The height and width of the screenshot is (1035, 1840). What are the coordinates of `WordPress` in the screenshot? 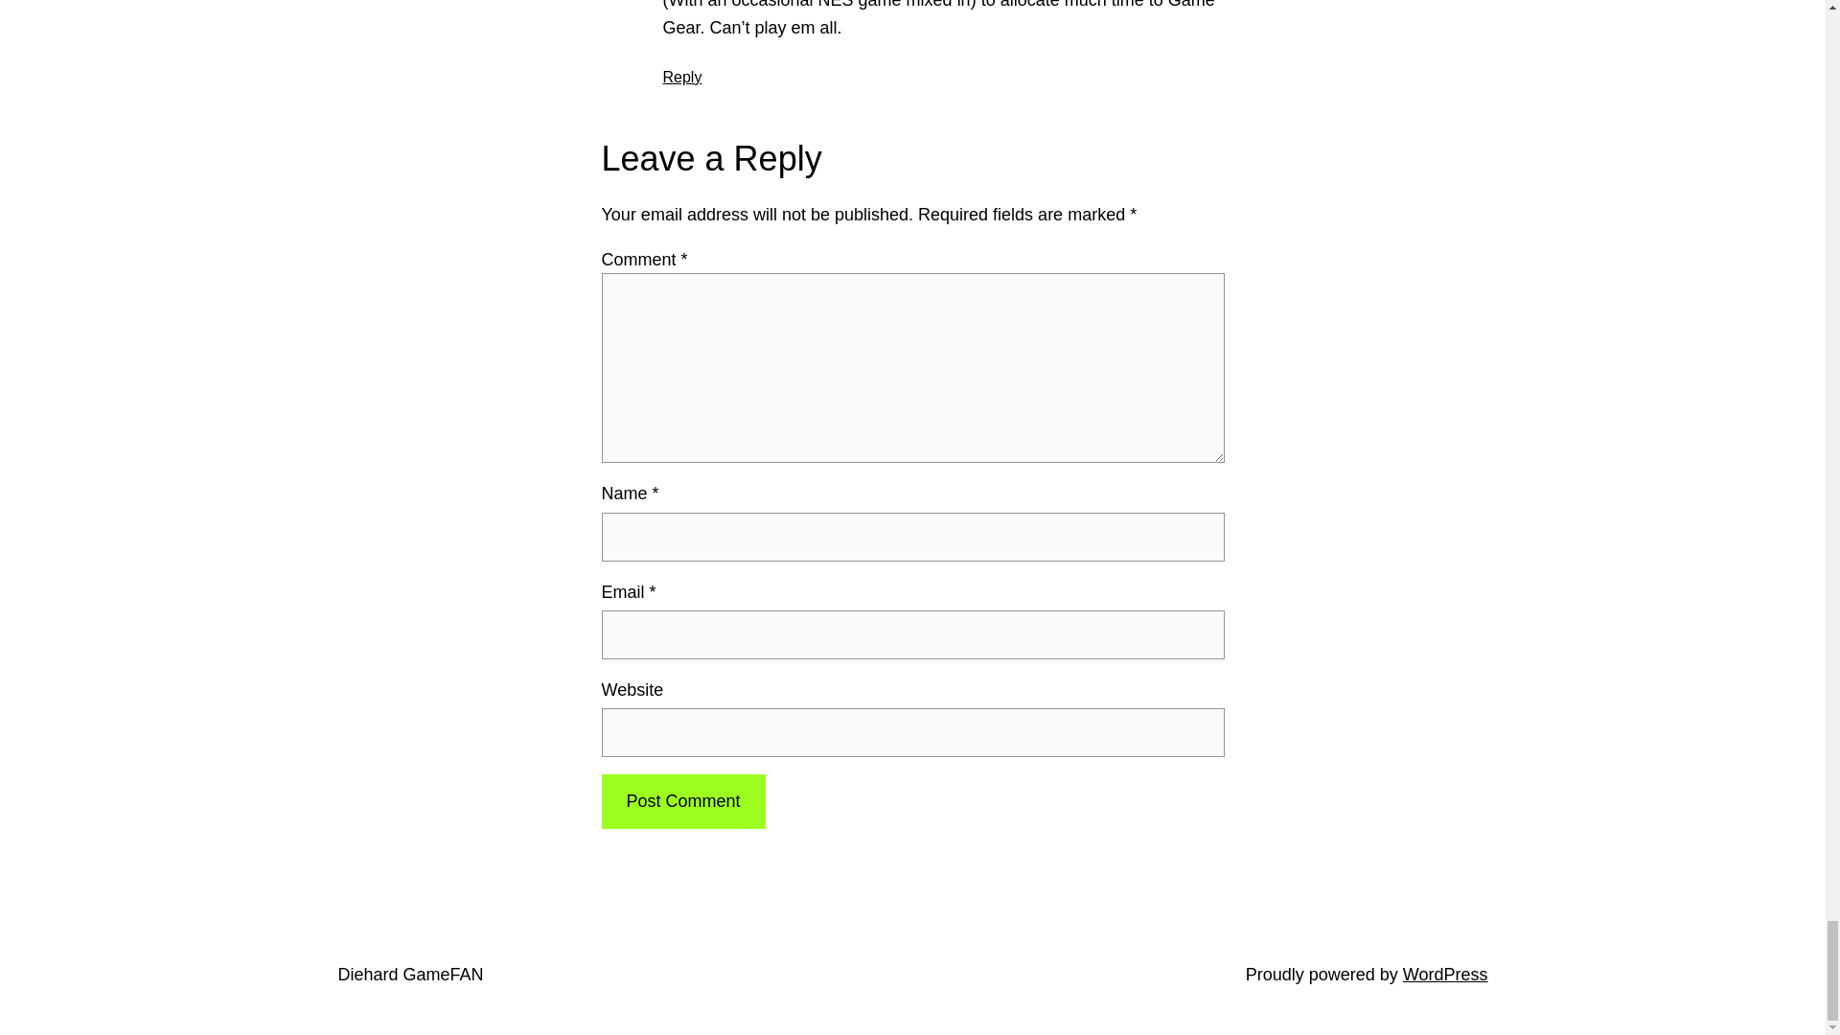 It's located at (1445, 974).